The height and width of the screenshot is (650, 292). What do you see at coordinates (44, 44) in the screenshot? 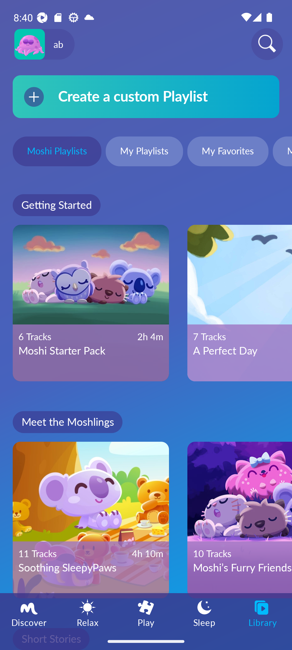
I see `Profile icon ab` at bounding box center [44, 44].